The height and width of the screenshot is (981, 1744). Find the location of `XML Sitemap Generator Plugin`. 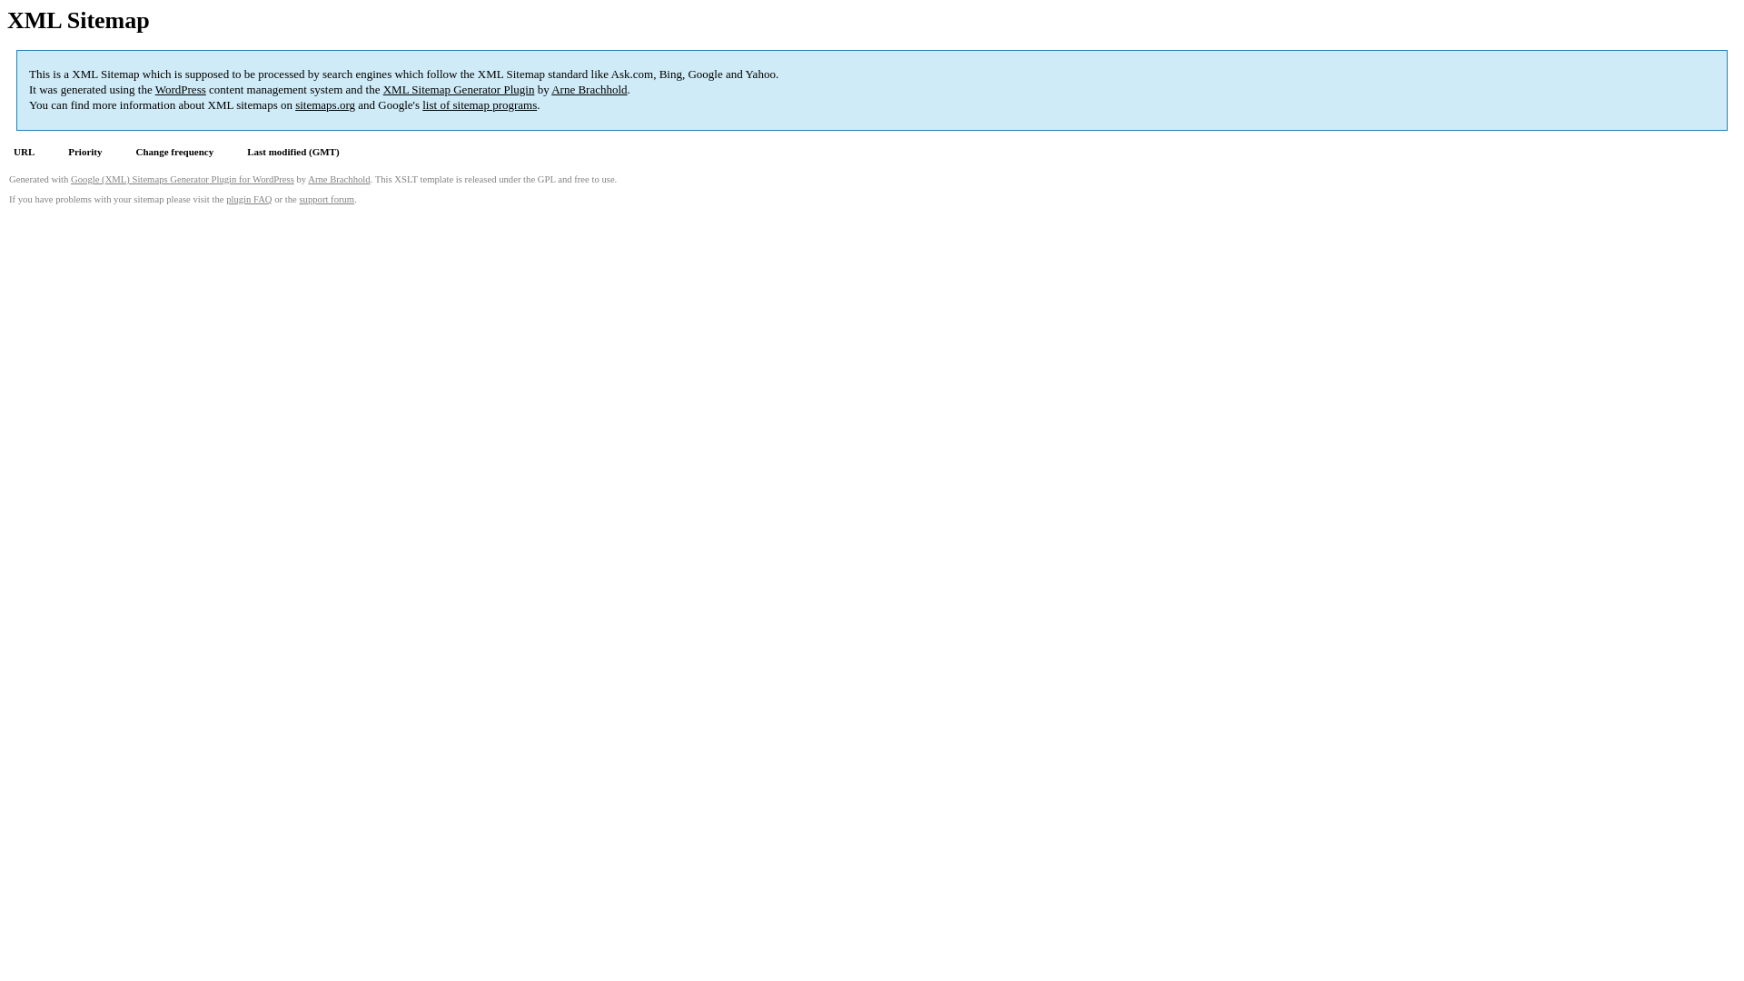

XML Sitemap Generator Plugin is located at coordinates (460, 89).